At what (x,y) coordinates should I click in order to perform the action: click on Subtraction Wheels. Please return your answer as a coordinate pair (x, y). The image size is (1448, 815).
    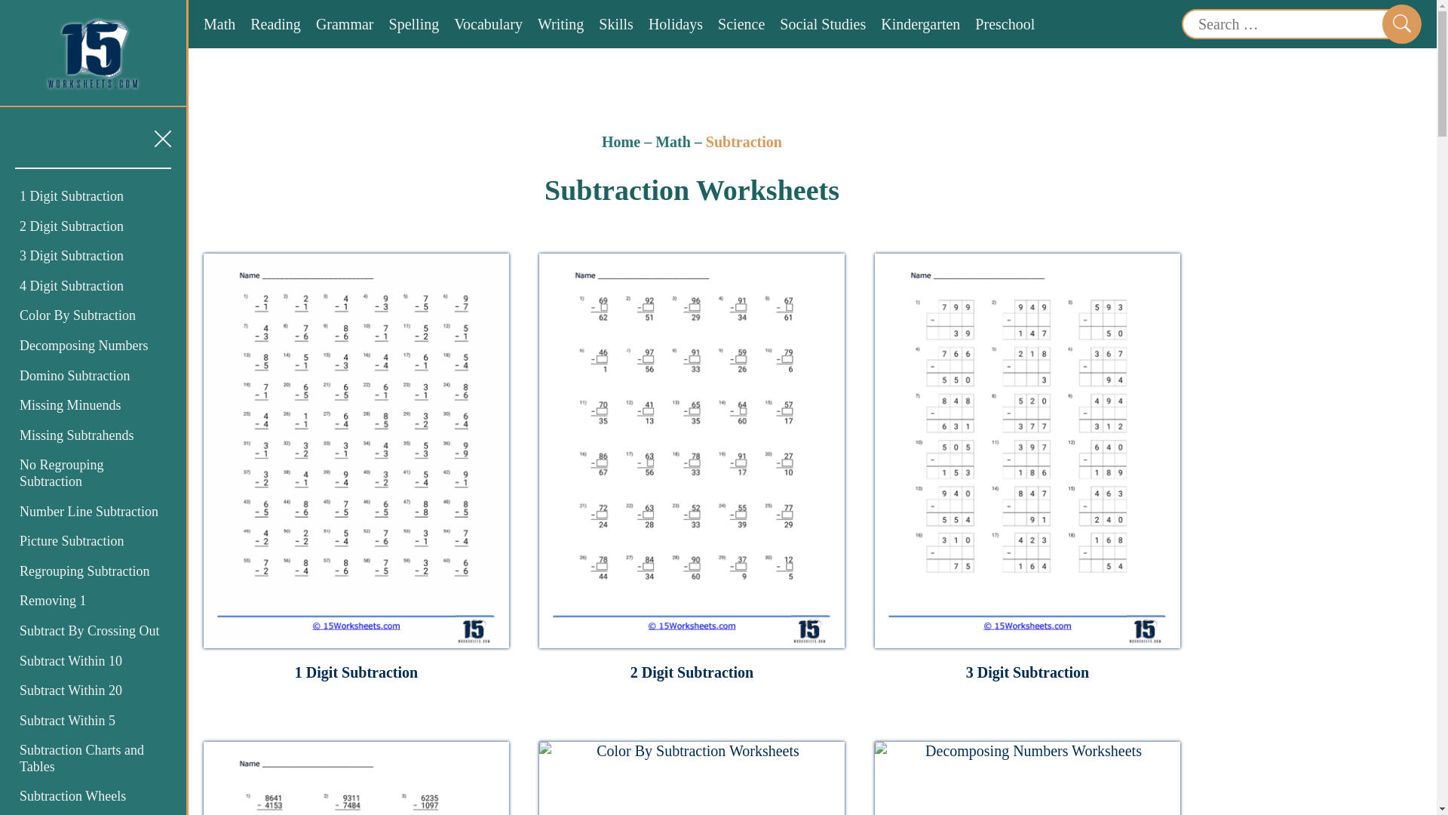
    Looking at the image, I should click on (72, 795).